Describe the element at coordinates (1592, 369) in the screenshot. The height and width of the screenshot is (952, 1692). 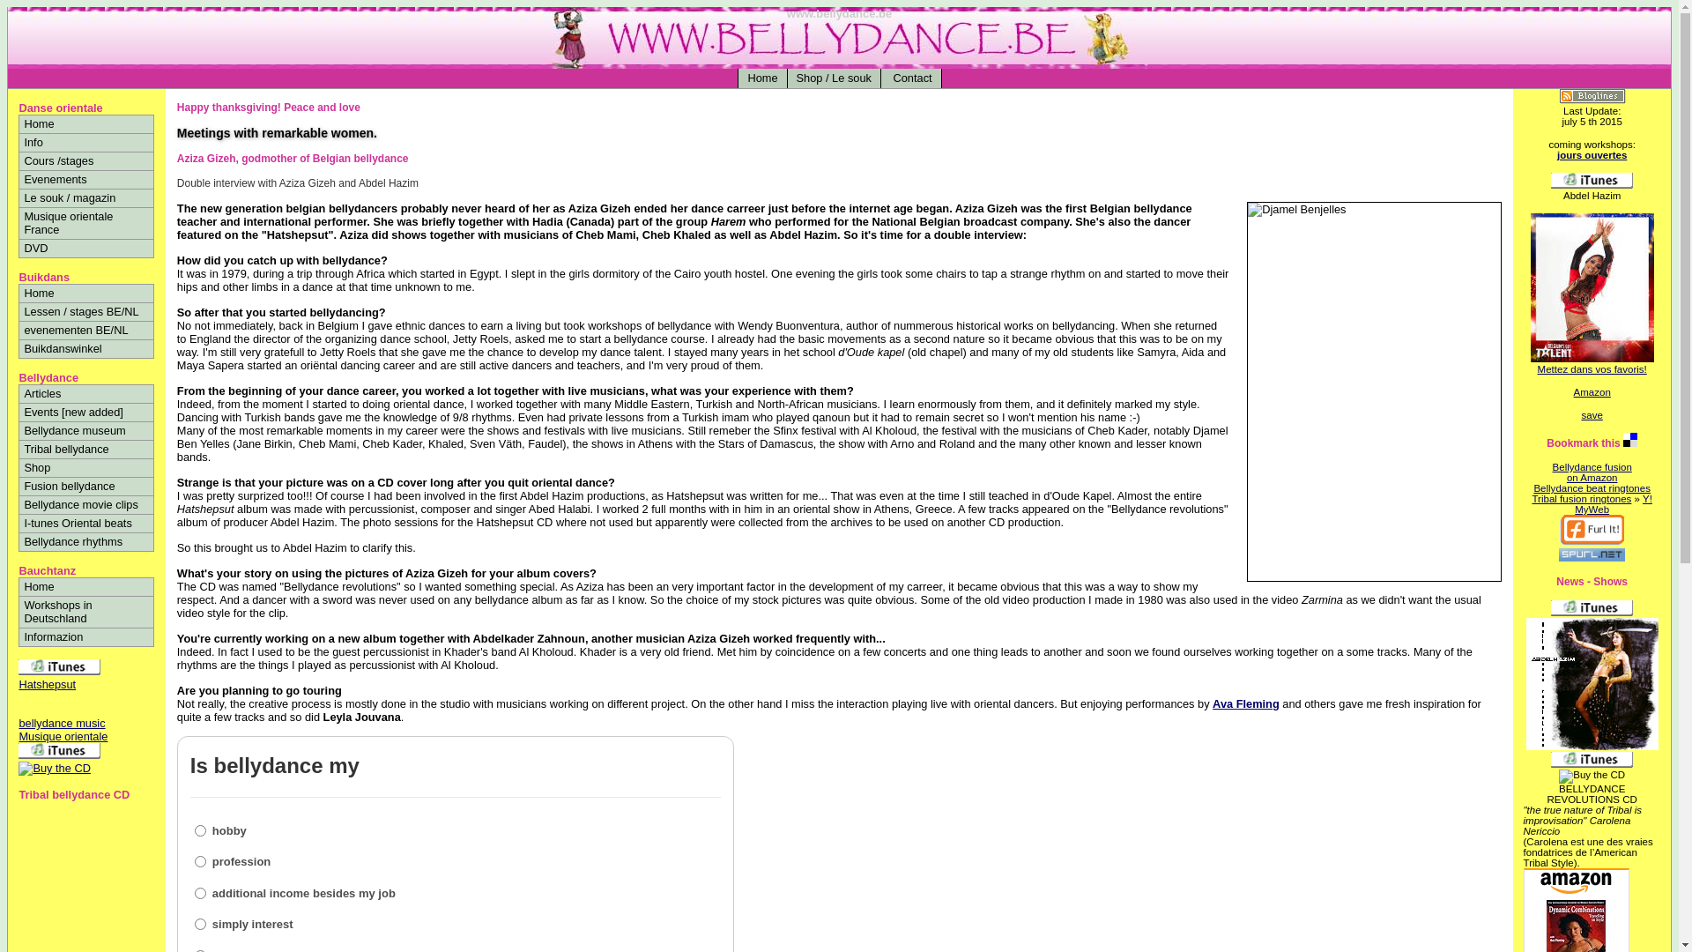
I see `Mettez dans vos favoris!` at that location.